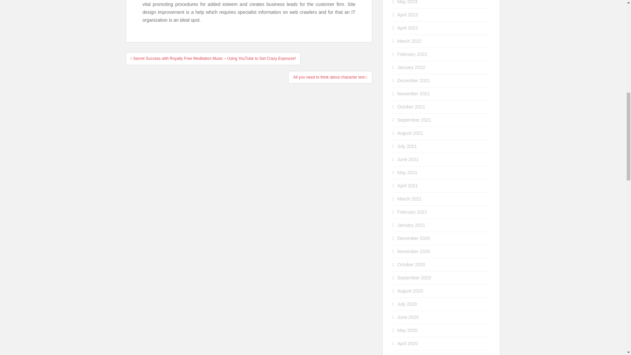 The width and height of the screenshot is (631, 355). What do you see at coordinates (408, 28) in the screenshot?
I see `April 2022` at bounding box center [408, 28].